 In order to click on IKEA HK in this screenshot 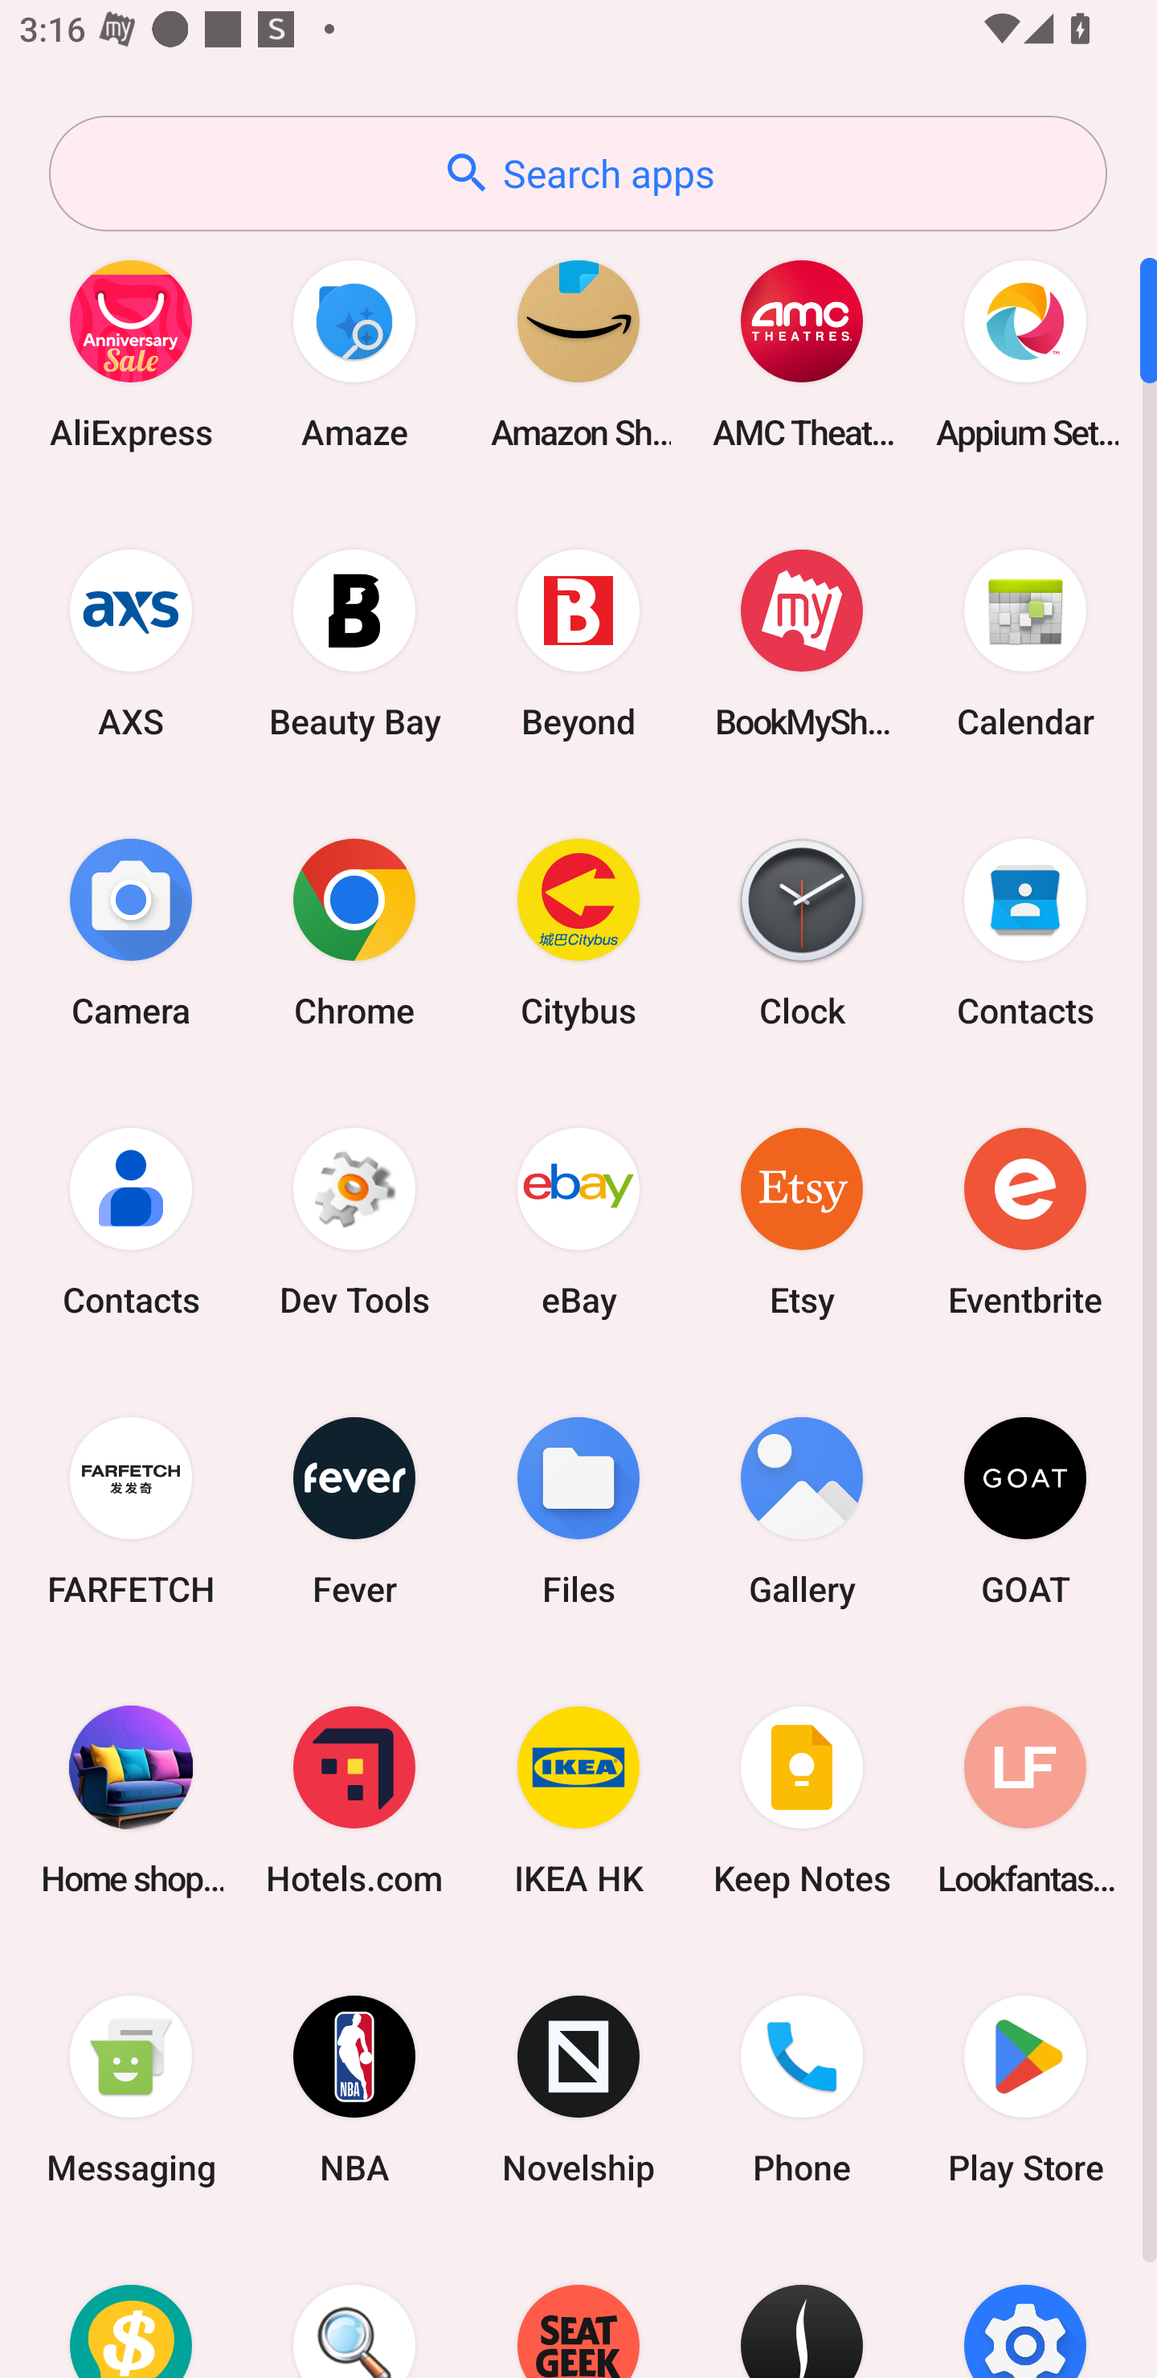, I will do `click(578, 1800)`.